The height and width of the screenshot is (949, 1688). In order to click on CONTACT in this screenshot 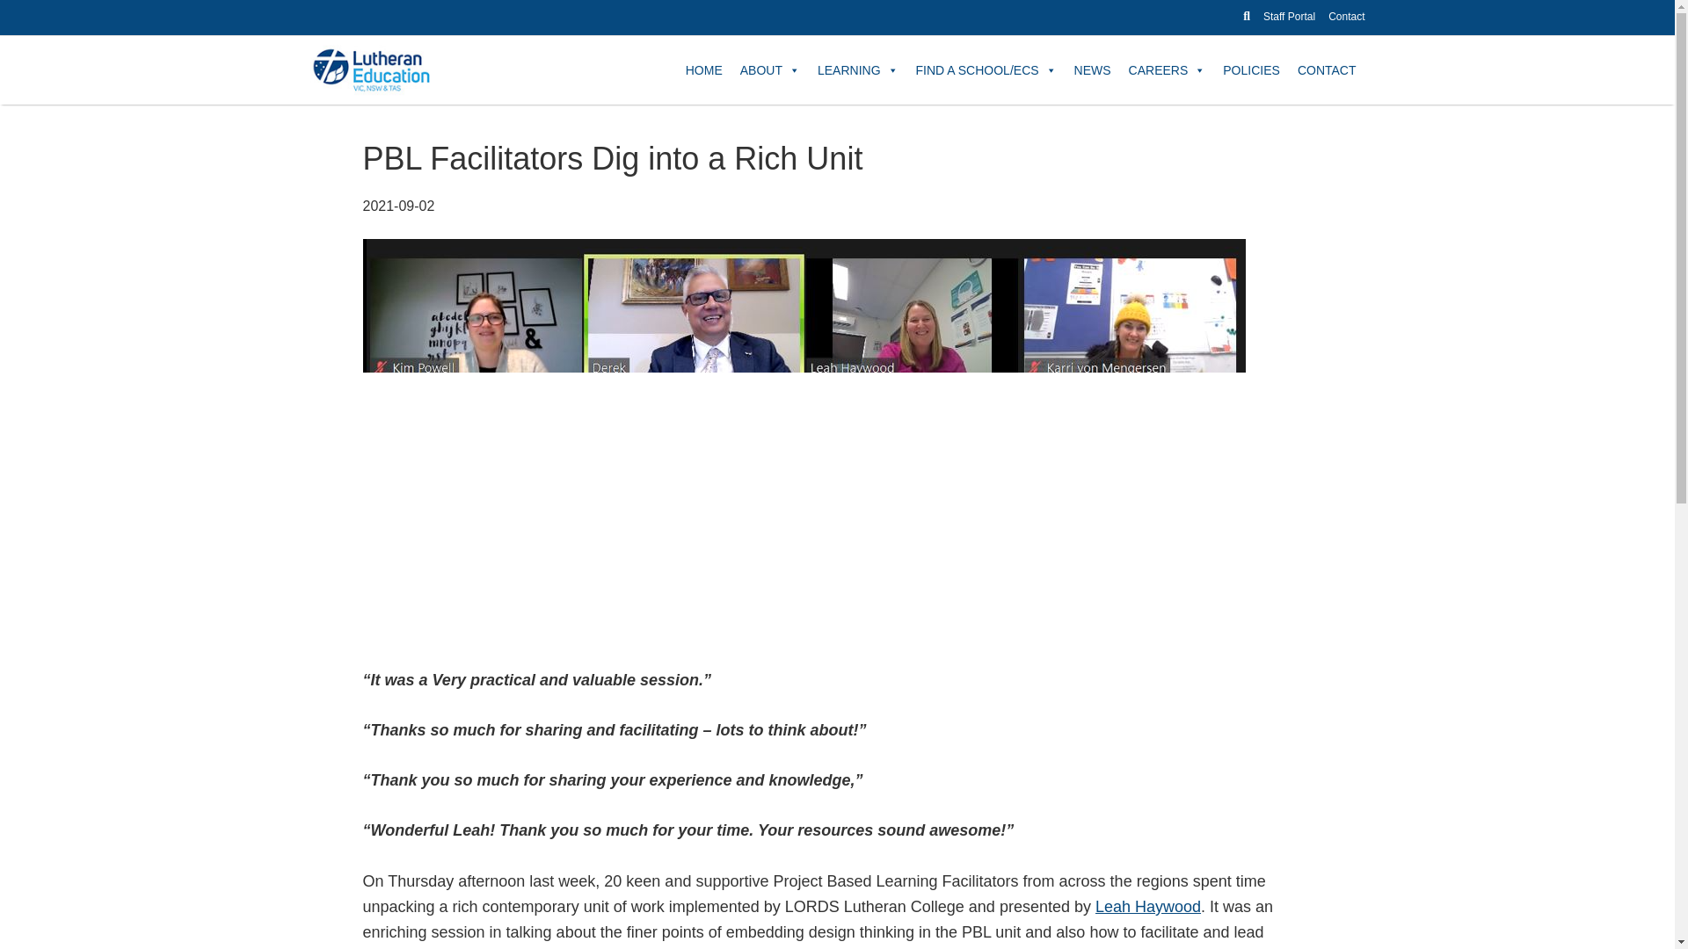, I will do `click(1328, 69)`.